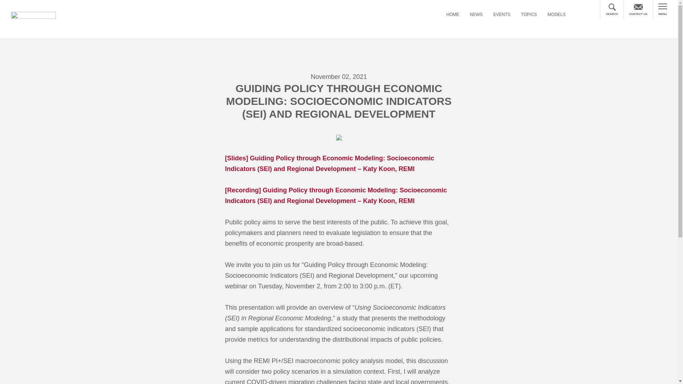 The image size is (683, 384). What do you see at coordinates (556, 15) in the screenshot?
I see `MODELS` at bounding box center [556, 15].